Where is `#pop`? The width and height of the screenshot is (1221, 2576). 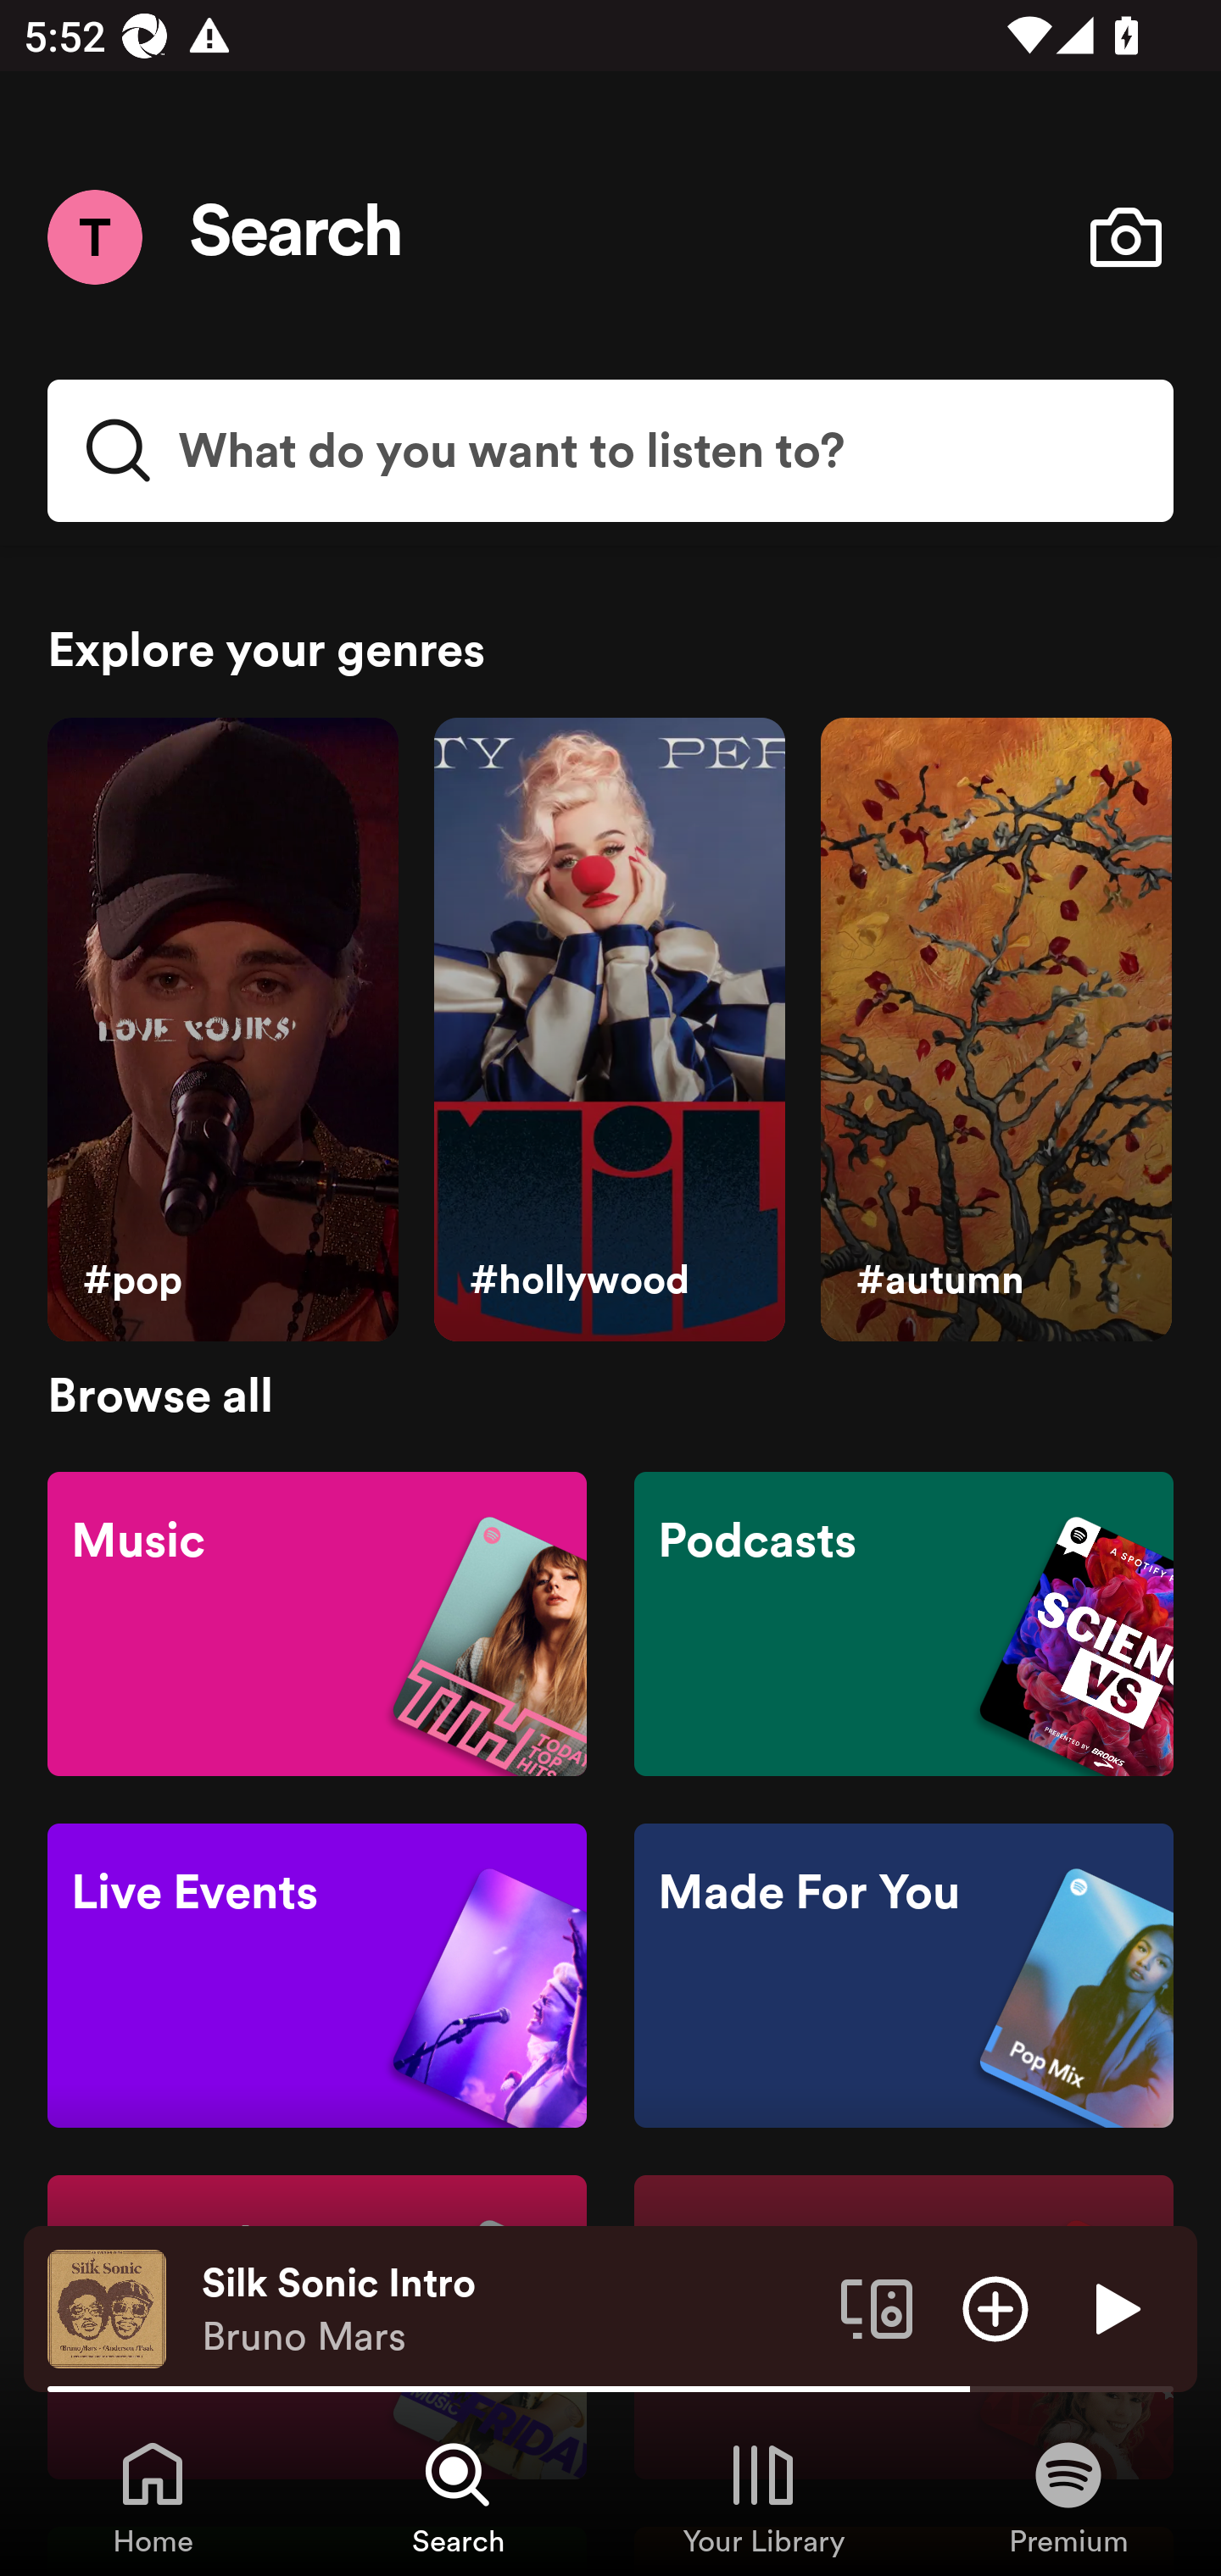 #pop is located at coordinates (222, 1030).